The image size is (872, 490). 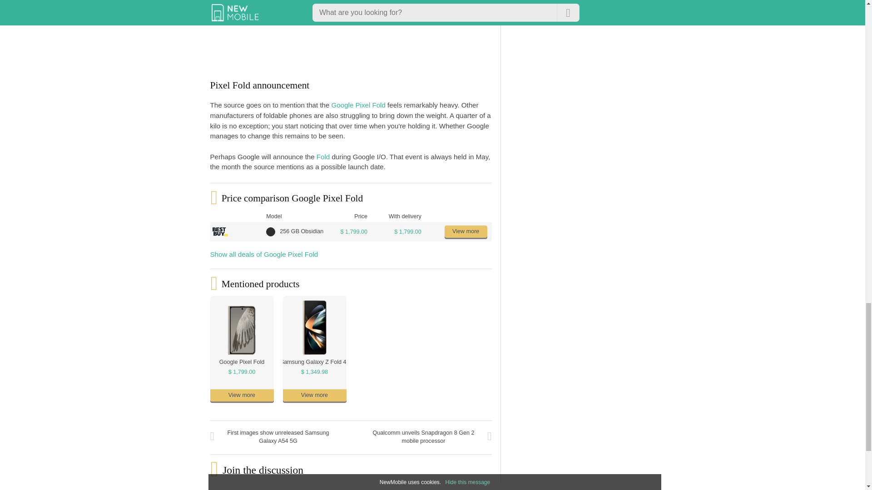 What do you see at coordinates (482, 40) in the screenshot?
I see `Advertisement` at bounding box center [482, 40].